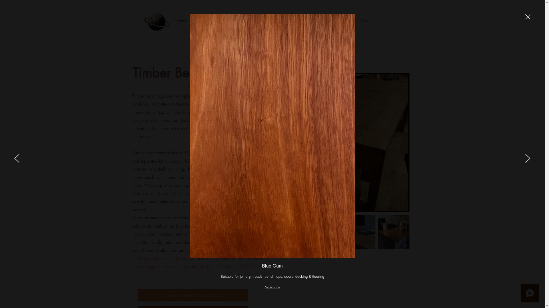 This screenshot has height=308, width=549. What do you see at coordinates (272, 287) in the screenshot?
I see `Go to link` at bounding box center [272, 287].